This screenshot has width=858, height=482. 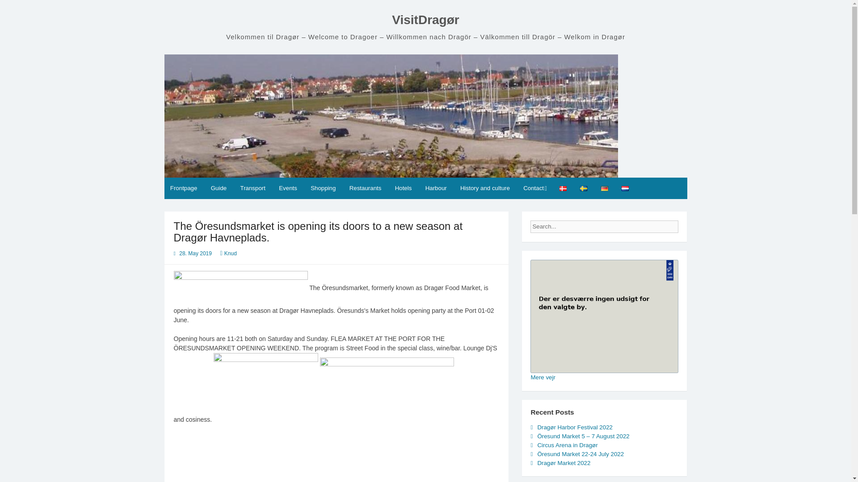 I want to click on 28. May 2019, so click(x=196, y=253).